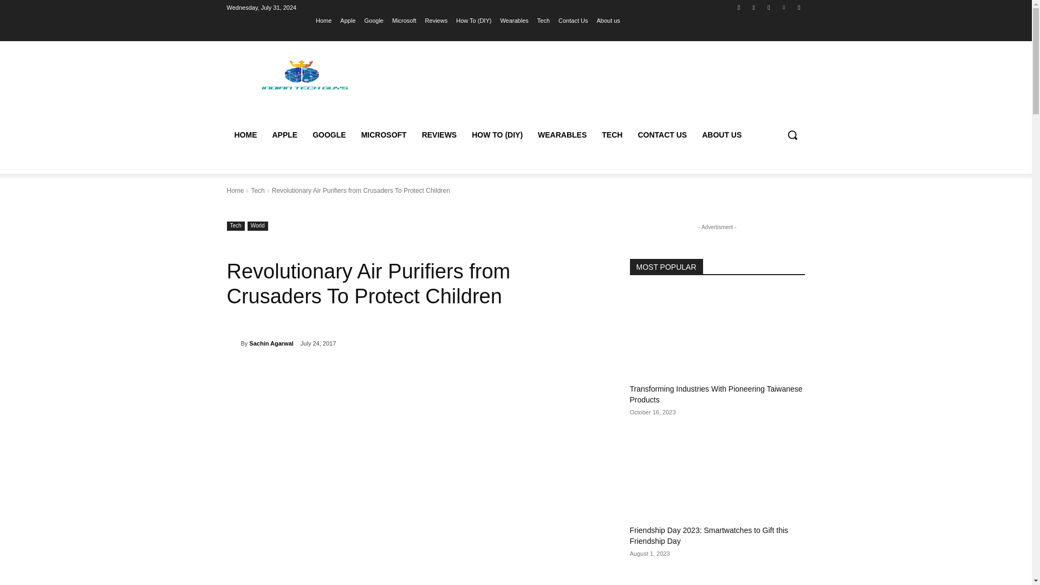 This screenshot has height=585, width=1040. What do you see at coordinates (304, 74) in the screenshot?
I see `Your Tech-World Simplified` at bounding box center [304, 74].